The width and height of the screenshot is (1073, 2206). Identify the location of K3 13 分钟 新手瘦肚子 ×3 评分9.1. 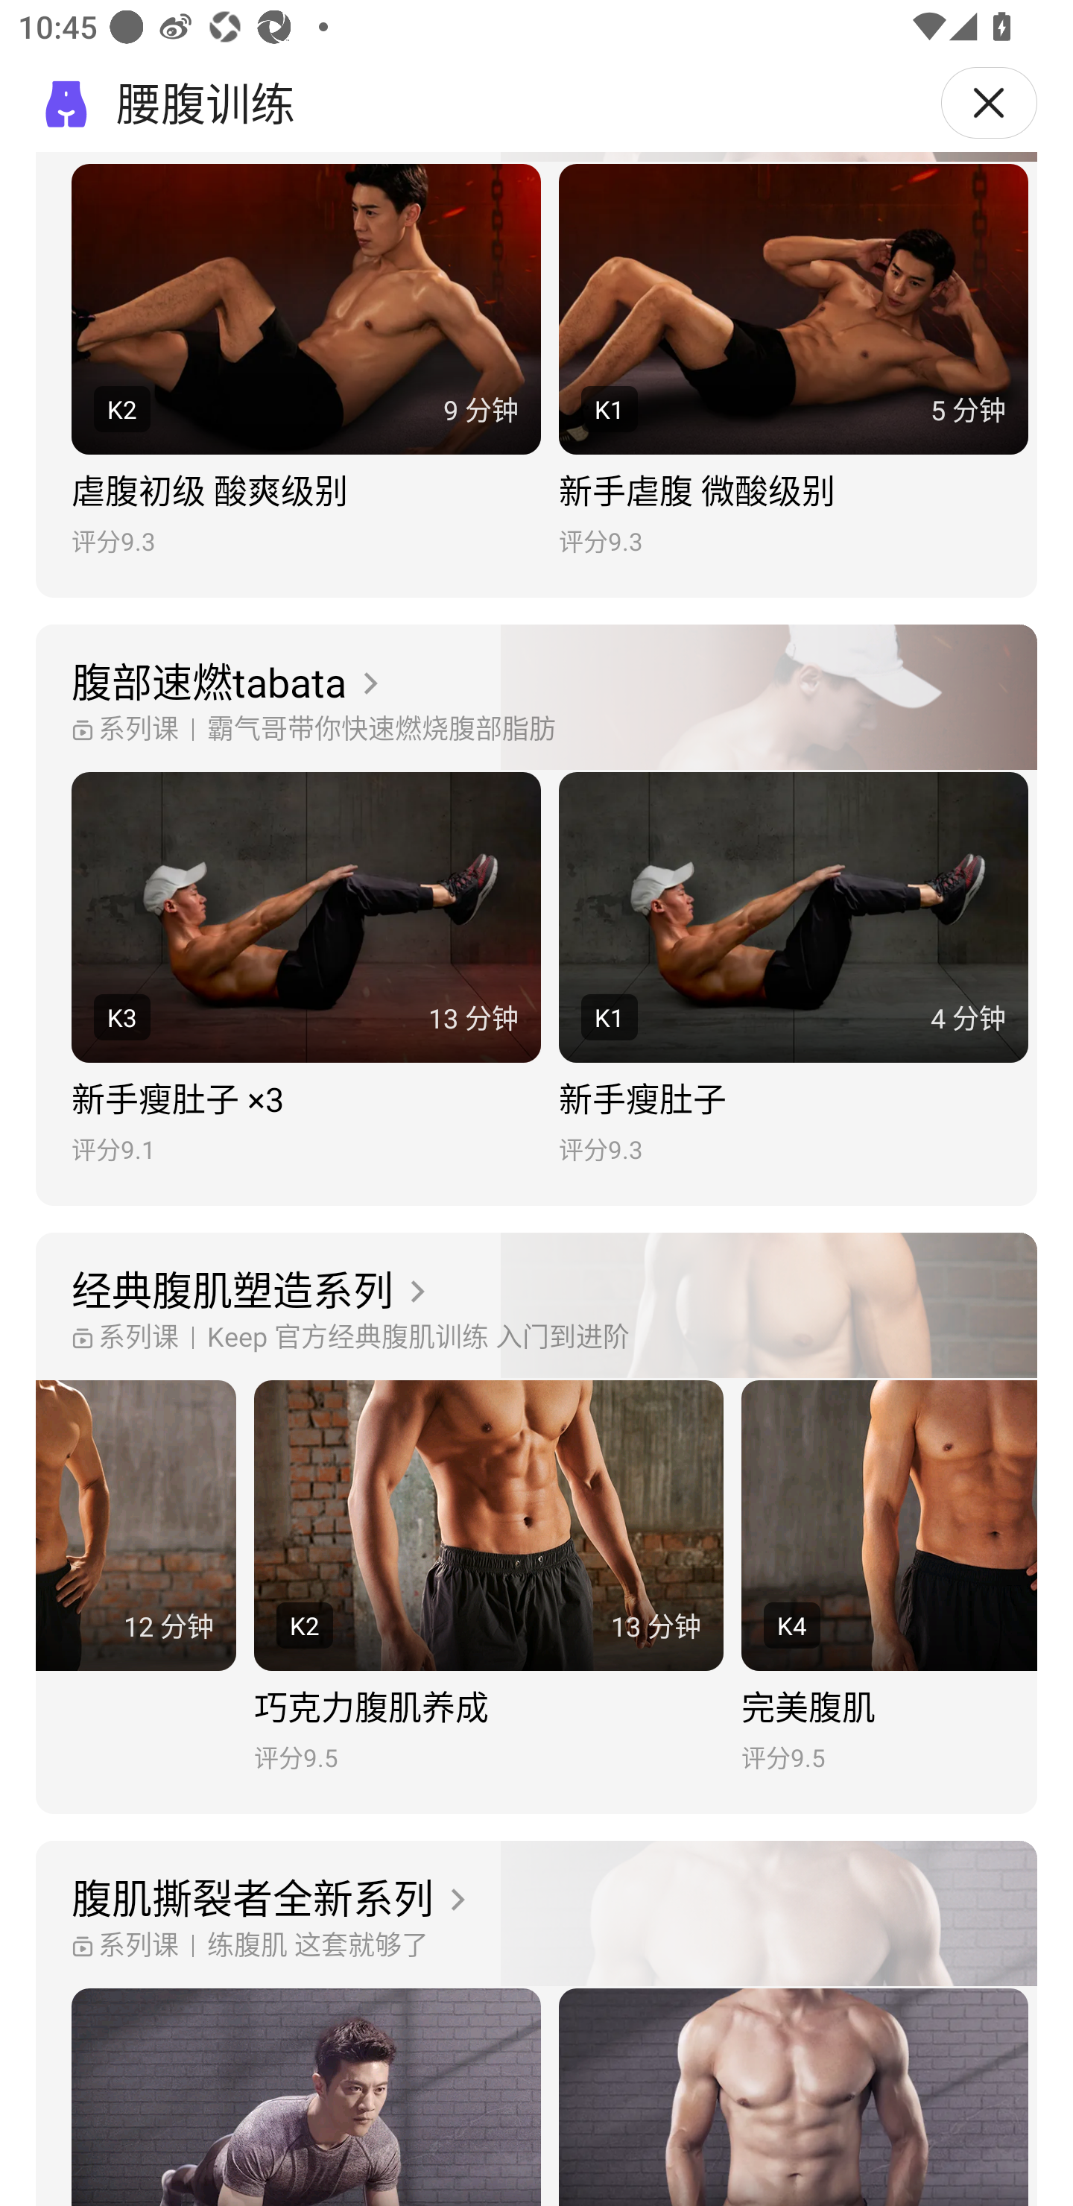
(306, 968).